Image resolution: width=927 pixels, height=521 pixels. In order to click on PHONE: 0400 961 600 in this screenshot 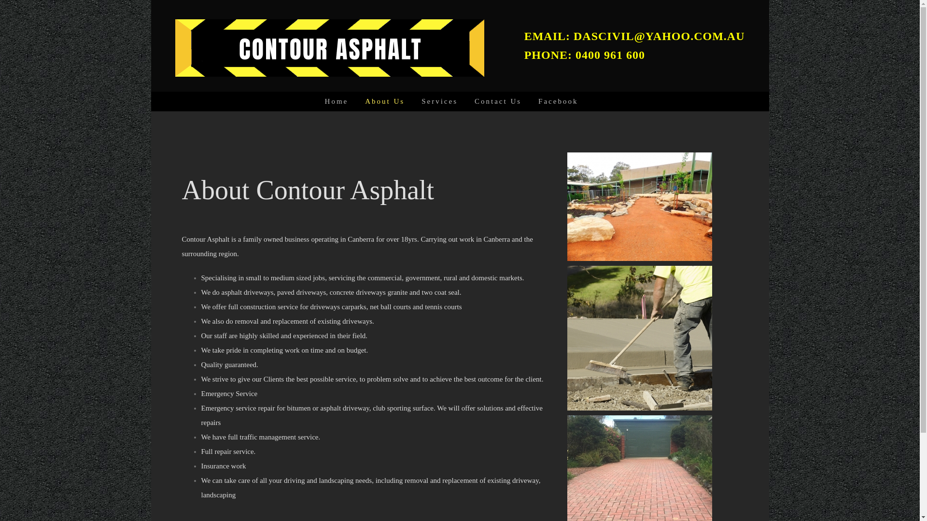, I will do `click(585, 55)`.